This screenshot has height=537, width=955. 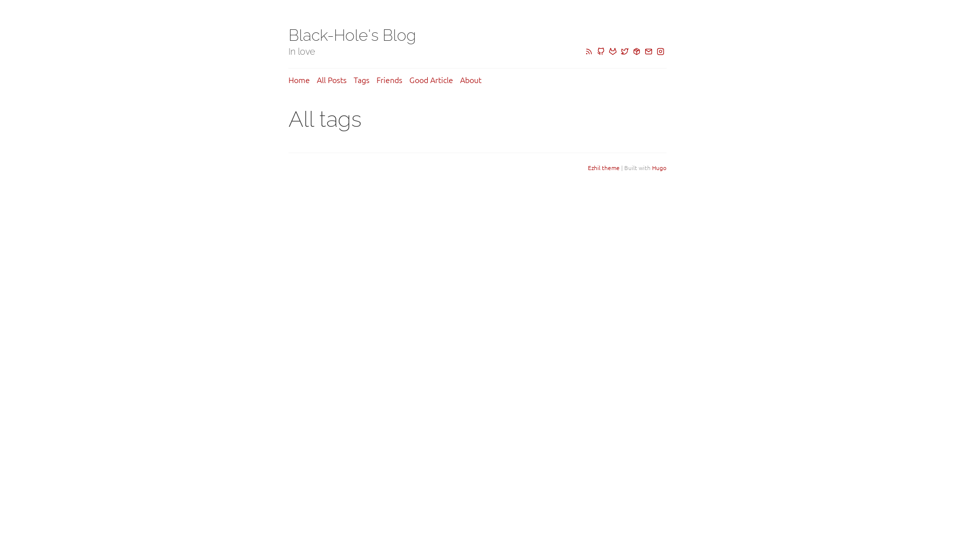 I want to click on Home, so click(x=299, y=80).